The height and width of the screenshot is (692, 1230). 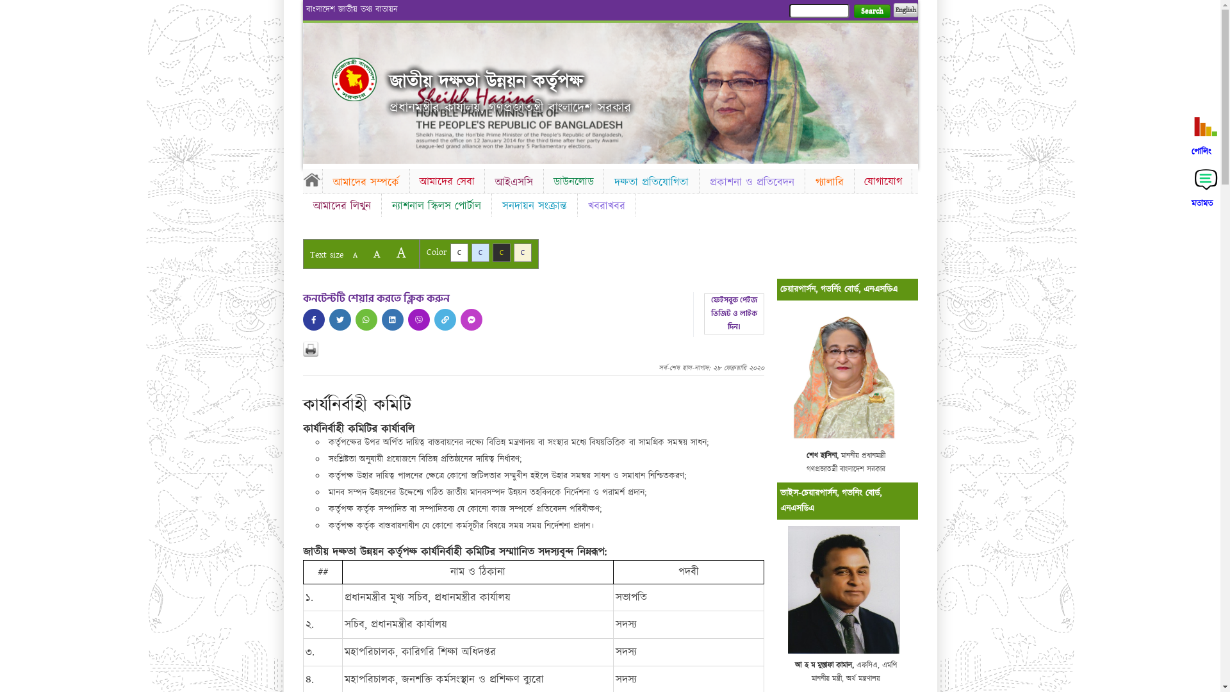 I want to click on C, so click(x=501, y=252).